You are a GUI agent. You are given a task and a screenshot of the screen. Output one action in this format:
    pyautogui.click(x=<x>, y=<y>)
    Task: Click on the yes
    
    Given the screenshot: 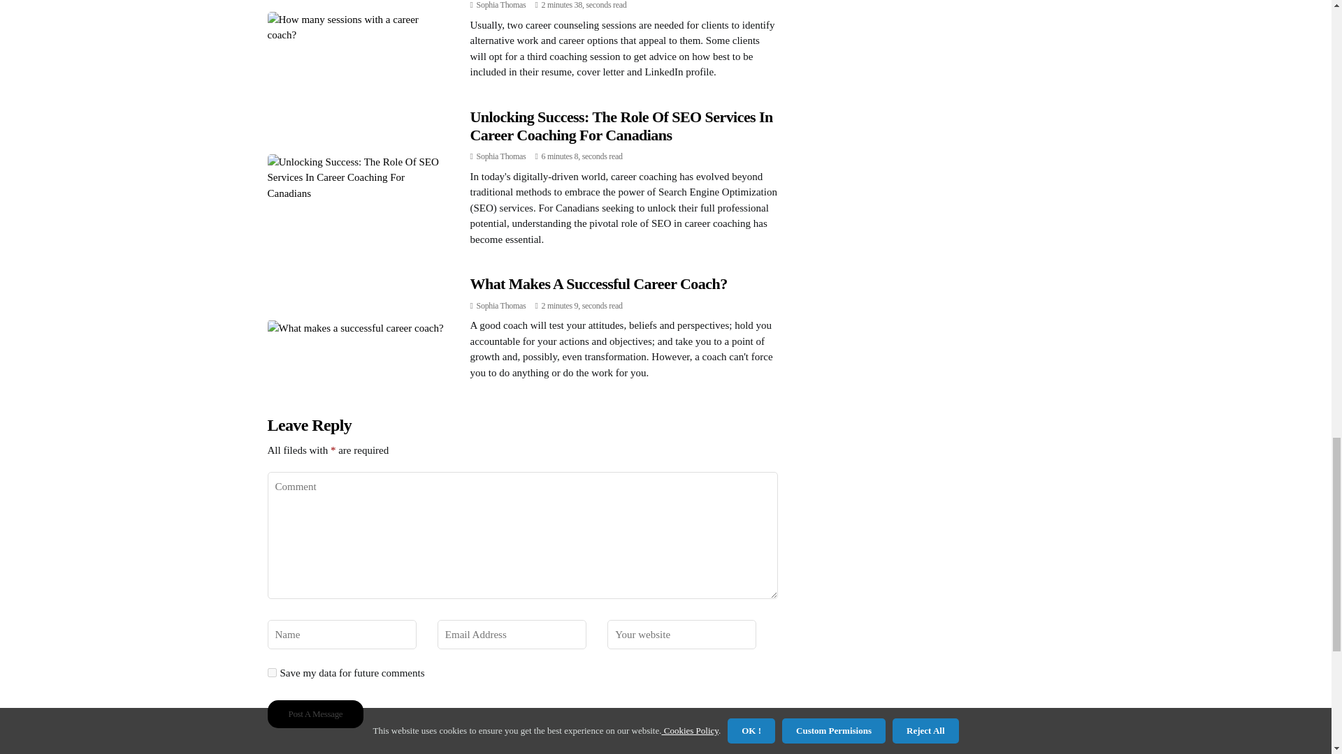 What is the action you would take?
    pyautogui.click(x=271, y=672)
    